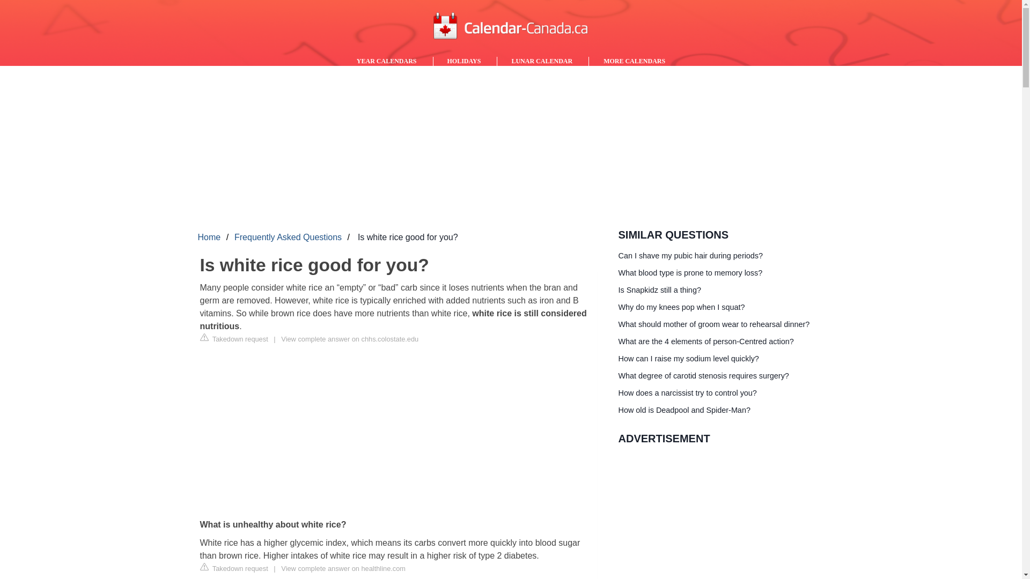 The height and width of the screenshot is (579, 1030). Describe the element at coordinates (343, 568) in the screenshot. I see `View complete answer on healthline.com` at that location.